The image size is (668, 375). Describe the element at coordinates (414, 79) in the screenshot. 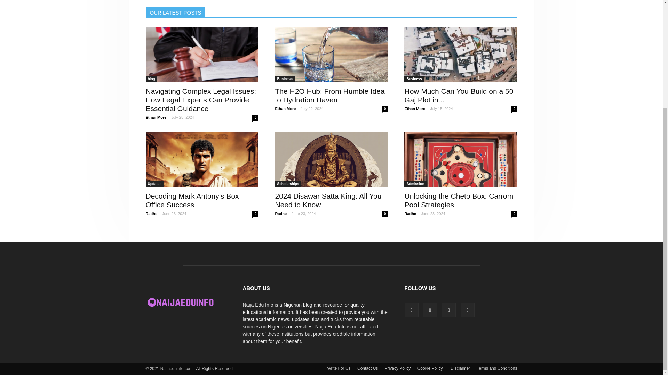

I see `Business` at that location.